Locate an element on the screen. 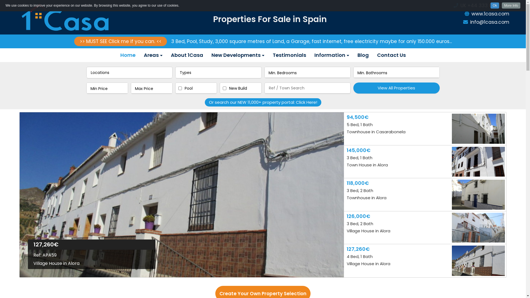 Image resolution: width=530 pixels, height=298 pixels. Home is located at coordinates (128, 55).